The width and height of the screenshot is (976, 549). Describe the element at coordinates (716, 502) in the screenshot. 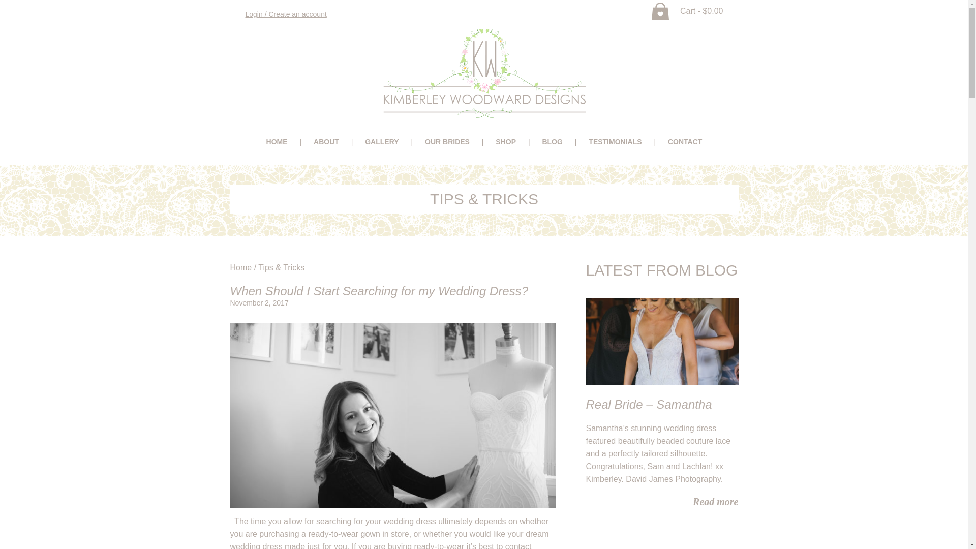

I see `Read more` at that location.